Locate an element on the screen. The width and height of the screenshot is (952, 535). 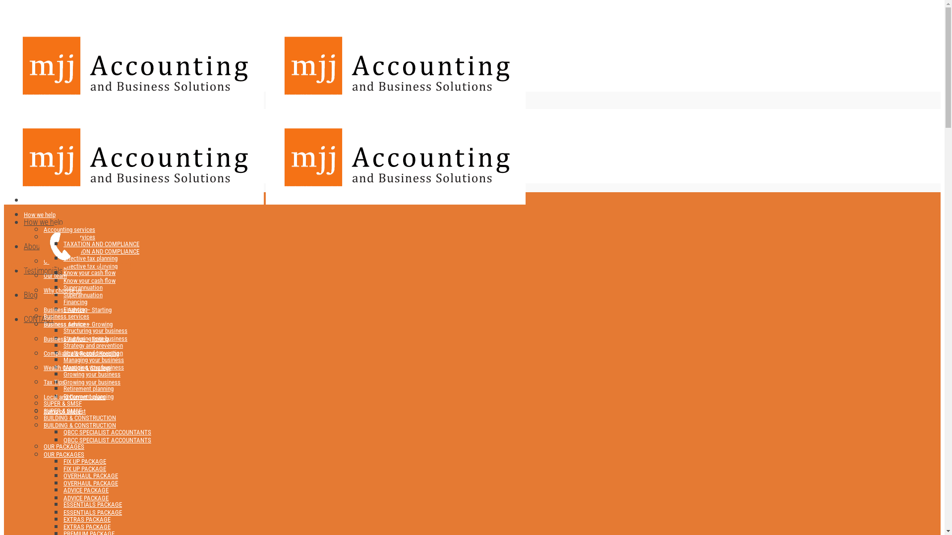
Wealth Creation & Strategy is located at coordinates (77, 368).